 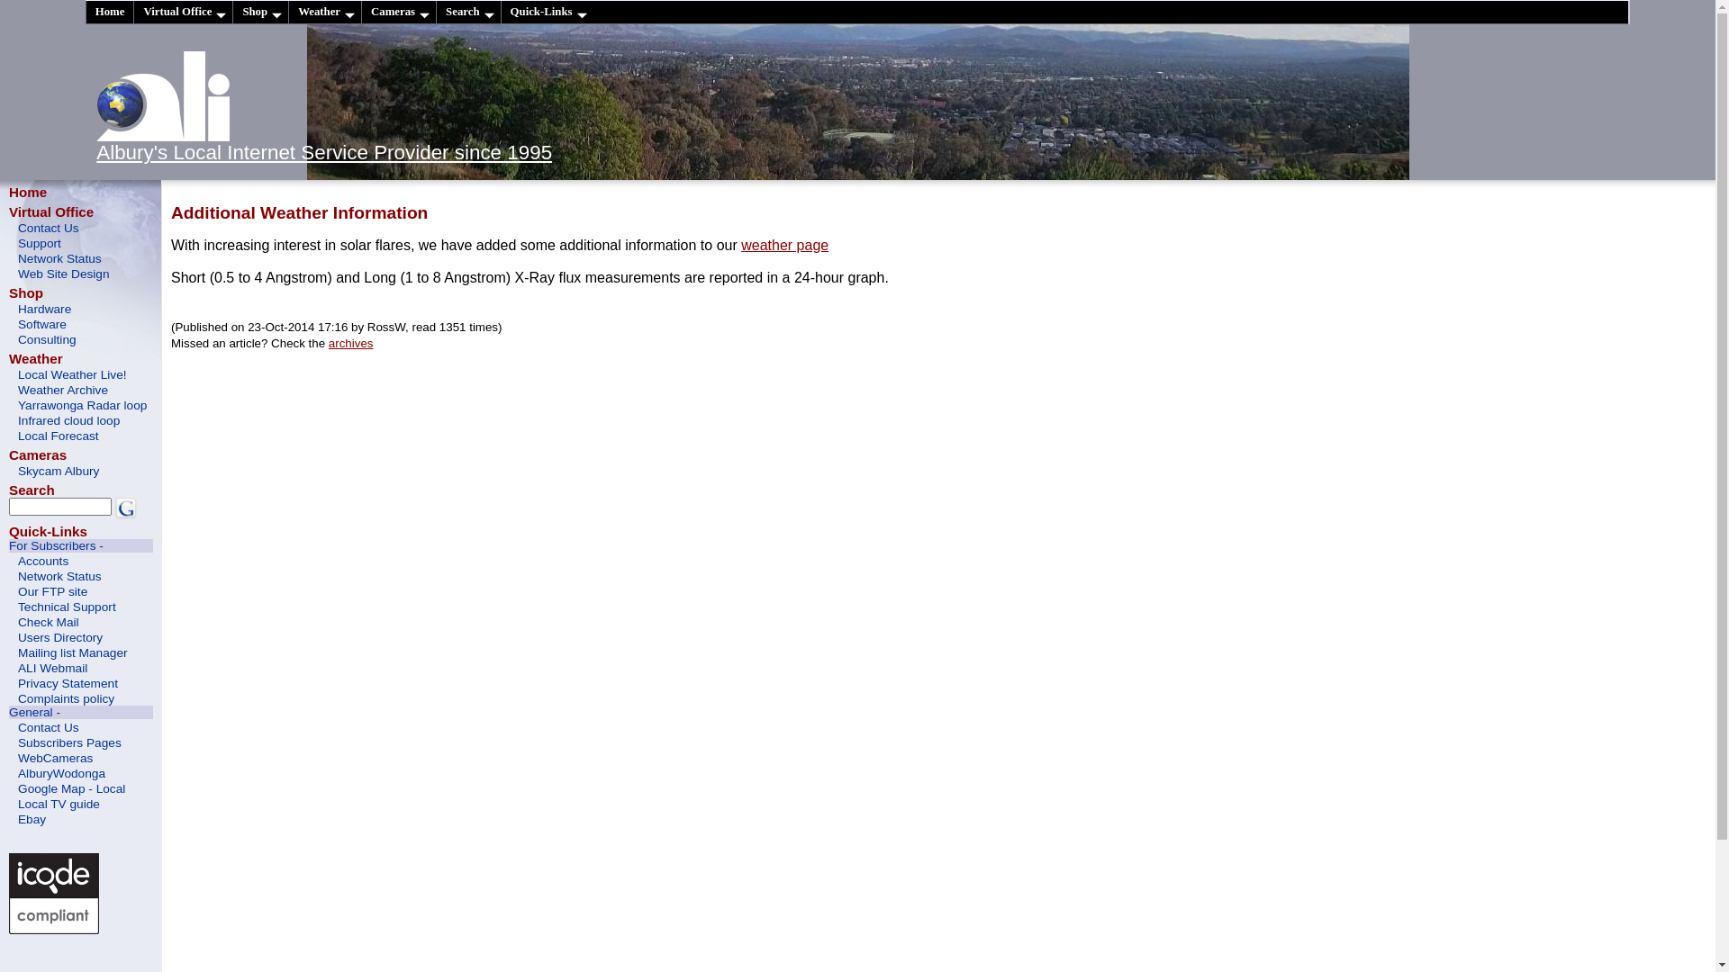 I want to click on Subscribers Pages, so click(x=81, y=742).